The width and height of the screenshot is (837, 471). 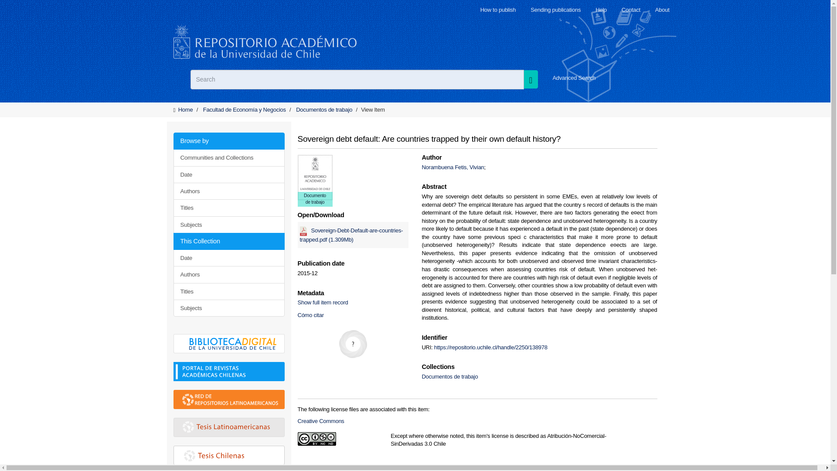 I want to click on Citar esta tesis, so click(x=310, y=315).